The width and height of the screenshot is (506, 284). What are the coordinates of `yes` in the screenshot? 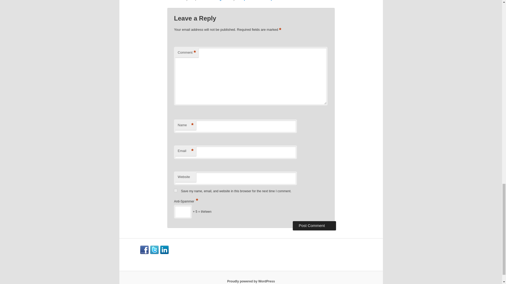 It's located at (176, 190).